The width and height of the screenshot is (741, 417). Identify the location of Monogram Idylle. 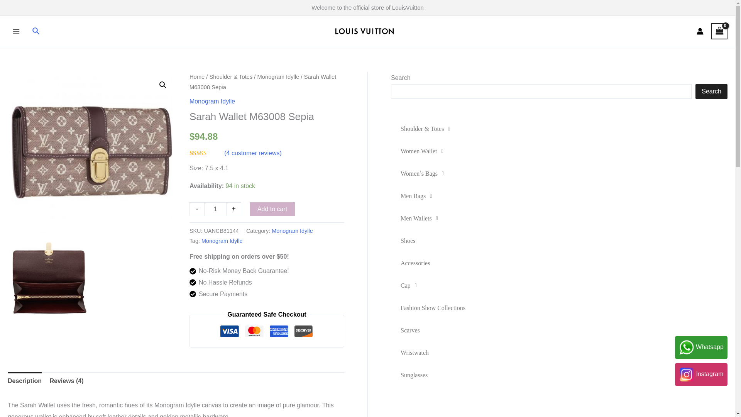
(278, 77).